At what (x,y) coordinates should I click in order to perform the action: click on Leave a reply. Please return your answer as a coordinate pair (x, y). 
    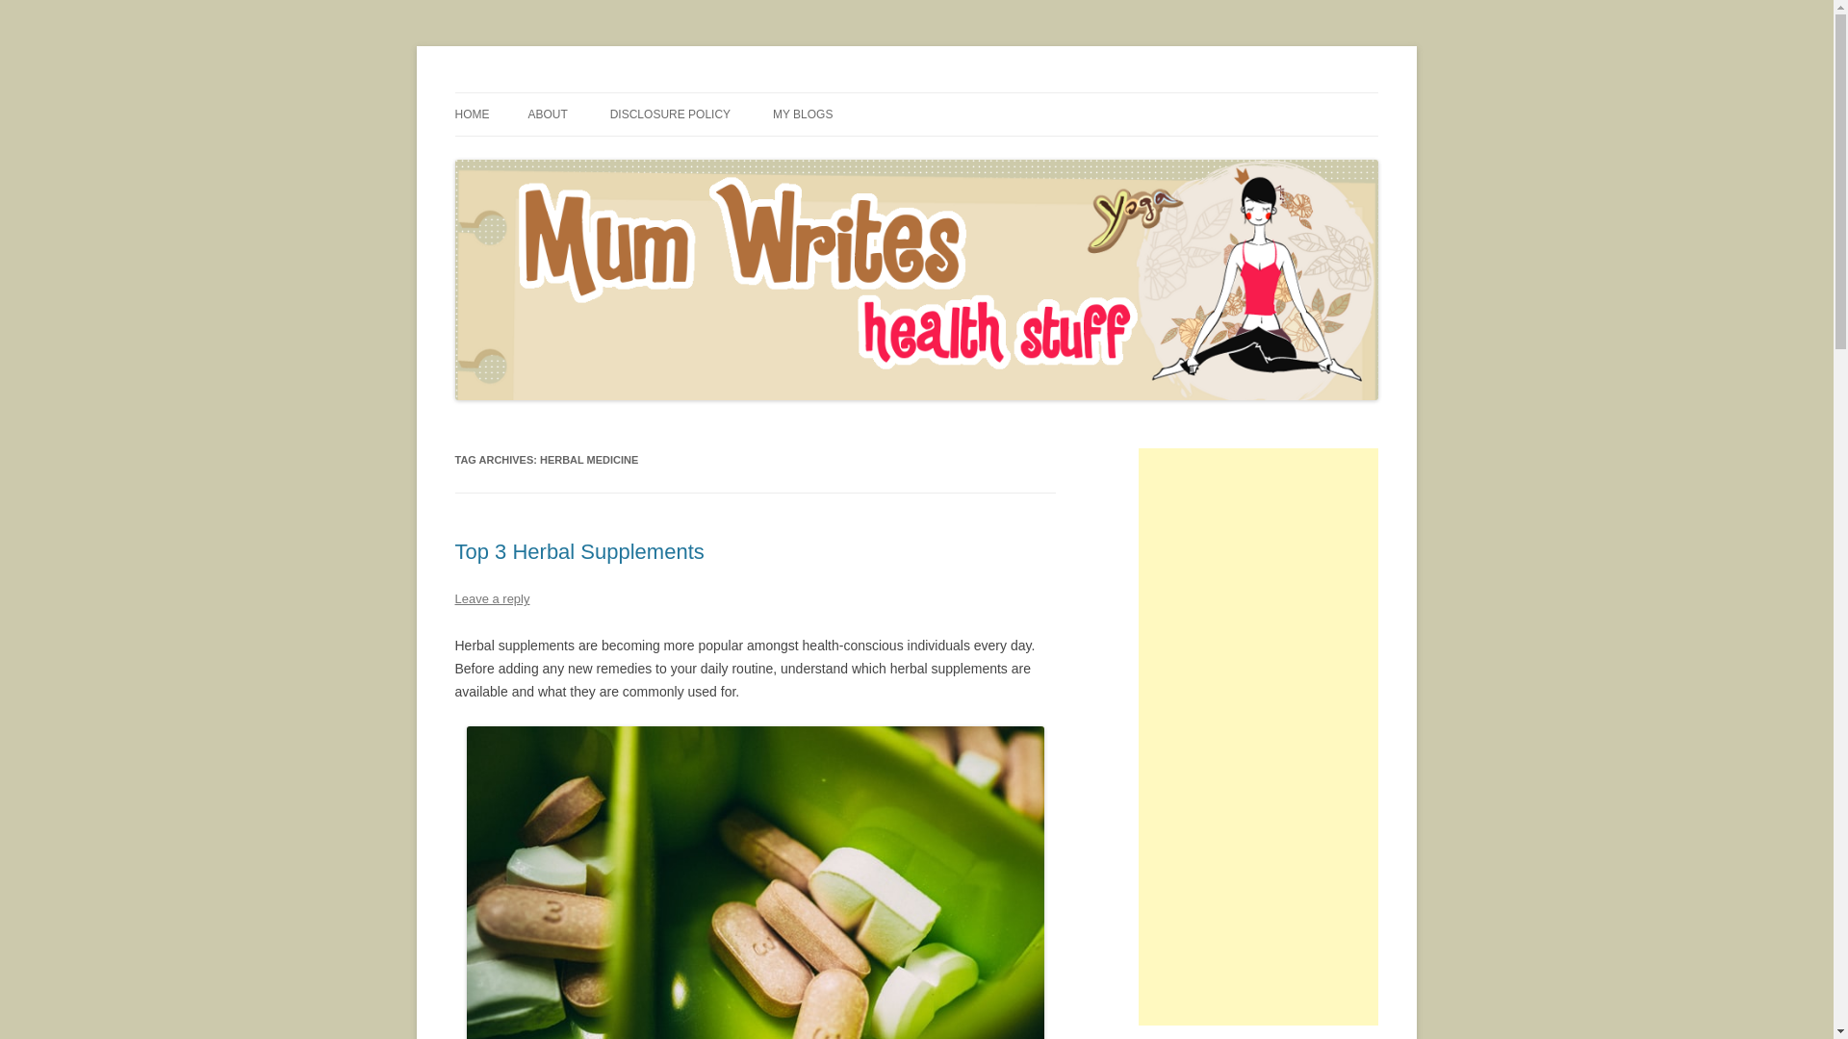
    Looking at the image, I should click on (491, 598).